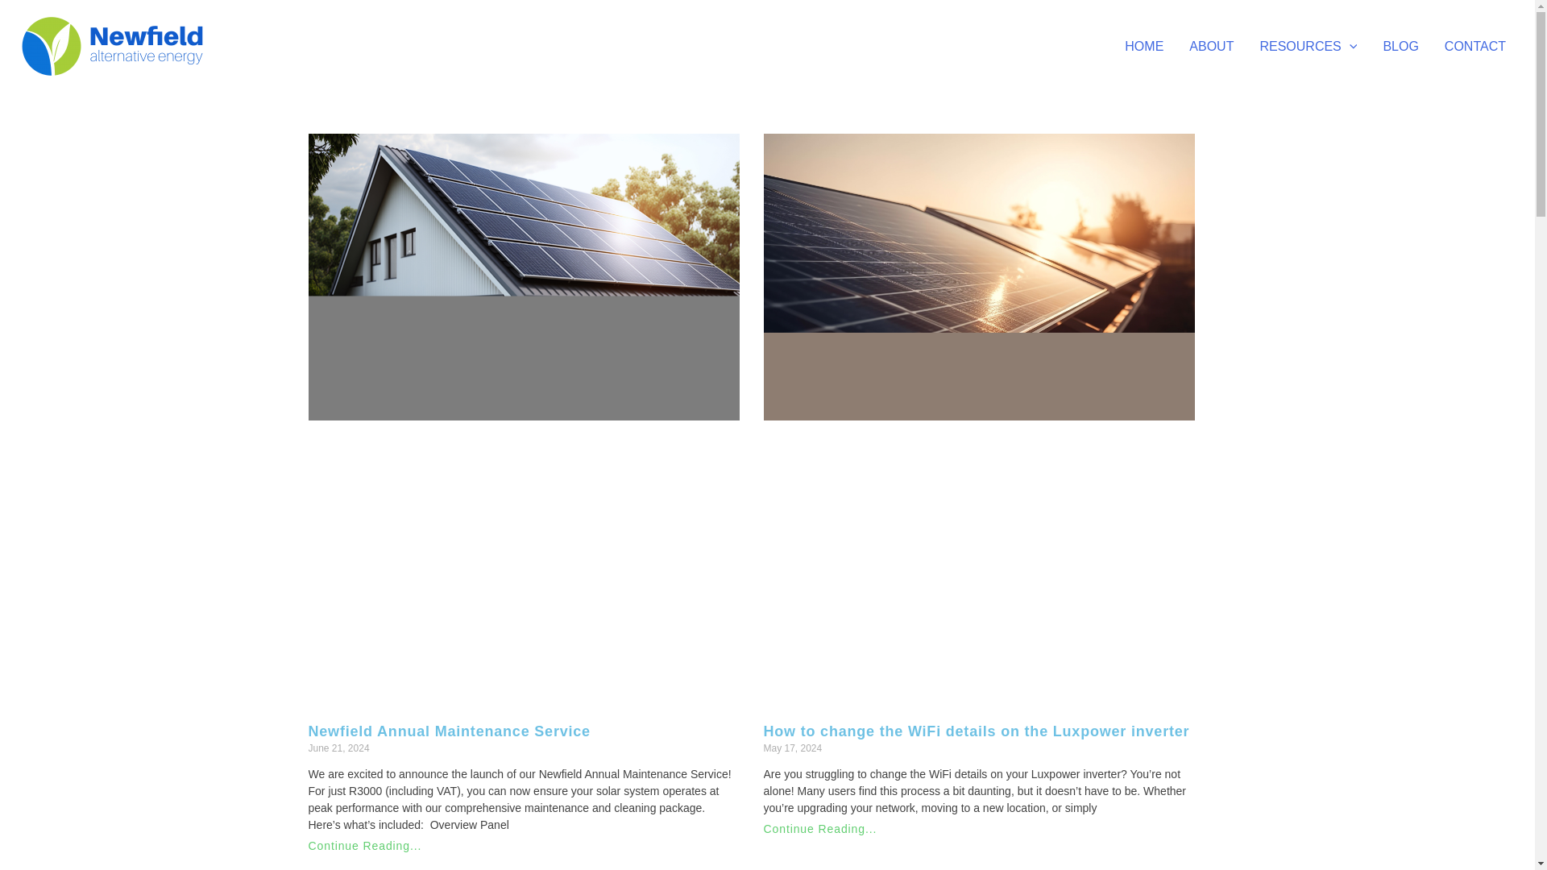 This screenshot has height=870, width=1547. What do you see at coordinates (820, 828) in the screenshot?
I see `Continue Reading...` at bounding box center [820, 828].